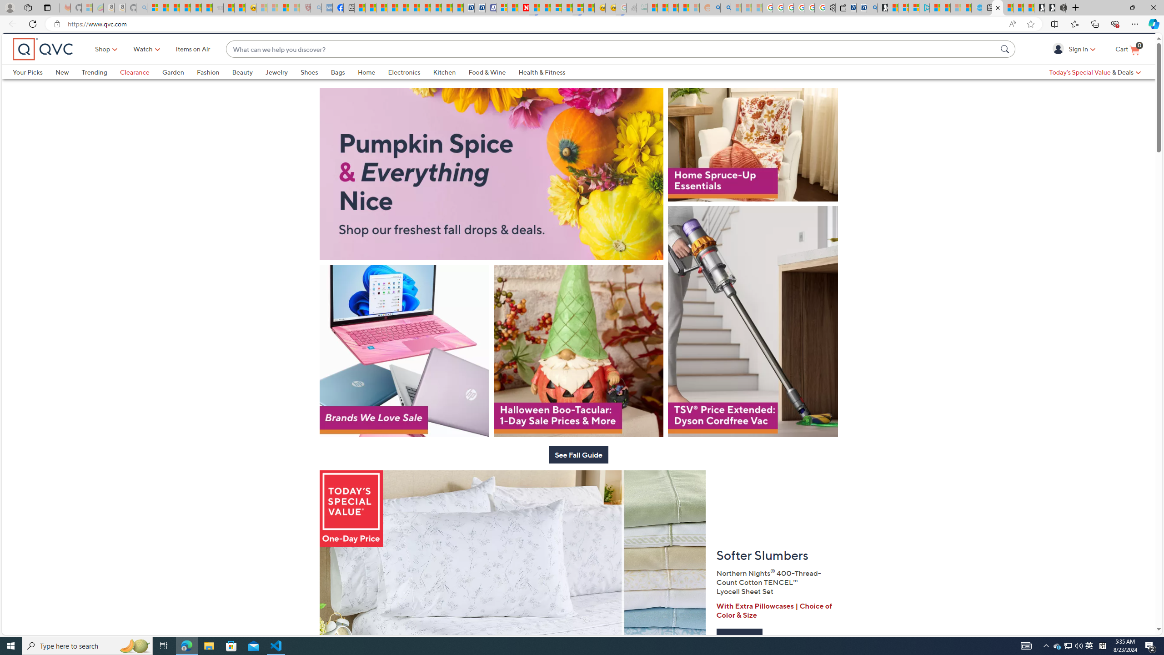 The image size is (1164, 655). I want to click on Items on Air, so click(193, 65).